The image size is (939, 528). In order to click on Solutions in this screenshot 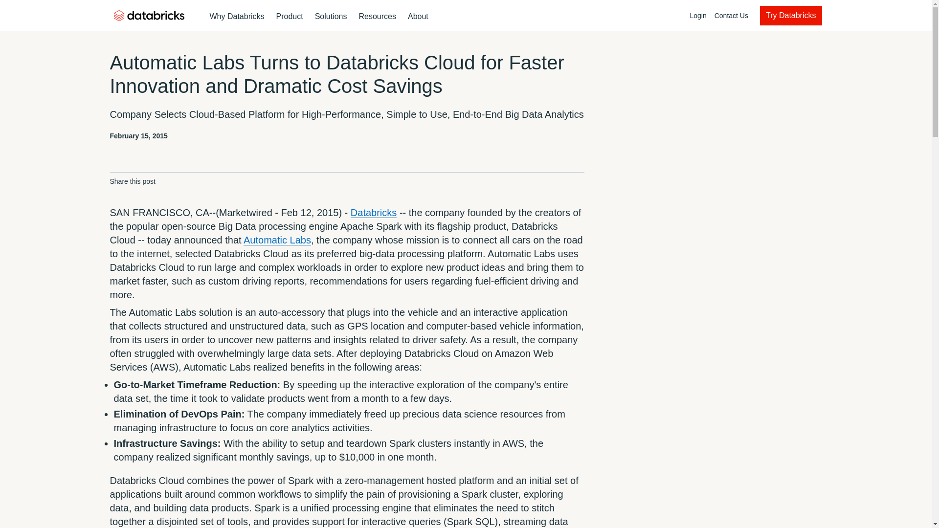, I will do `click(439, 16)`.